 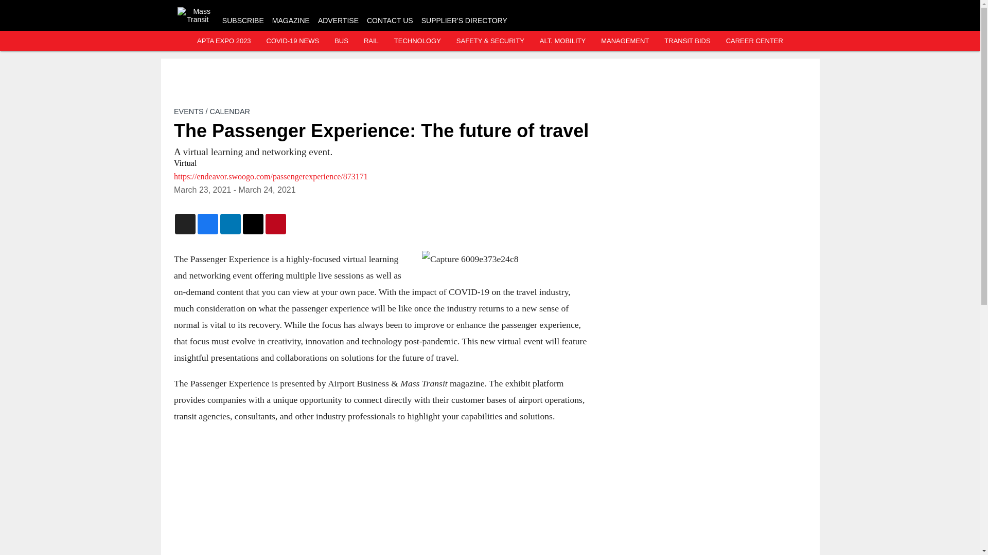 I want to click on COVID-19 NEWS, so click(x=293, y=41).